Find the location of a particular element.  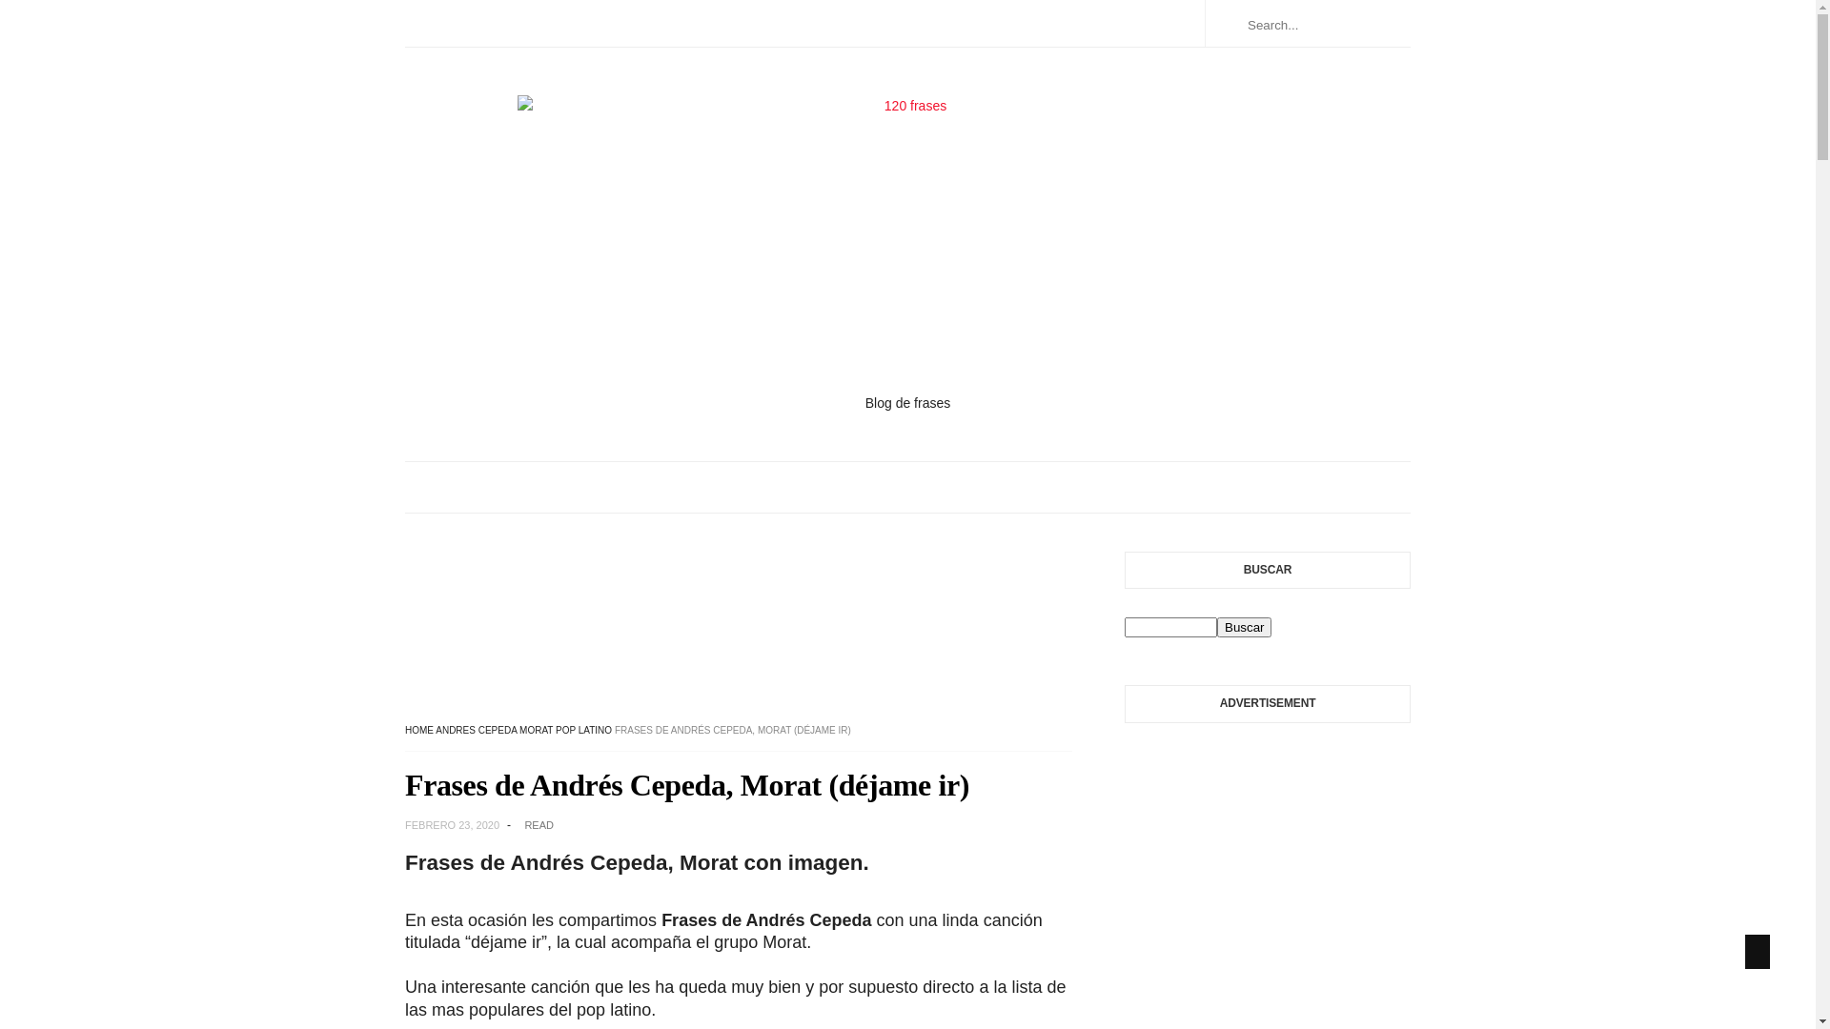

ANDRES CEPEDA is located at coordinates (477, 730).